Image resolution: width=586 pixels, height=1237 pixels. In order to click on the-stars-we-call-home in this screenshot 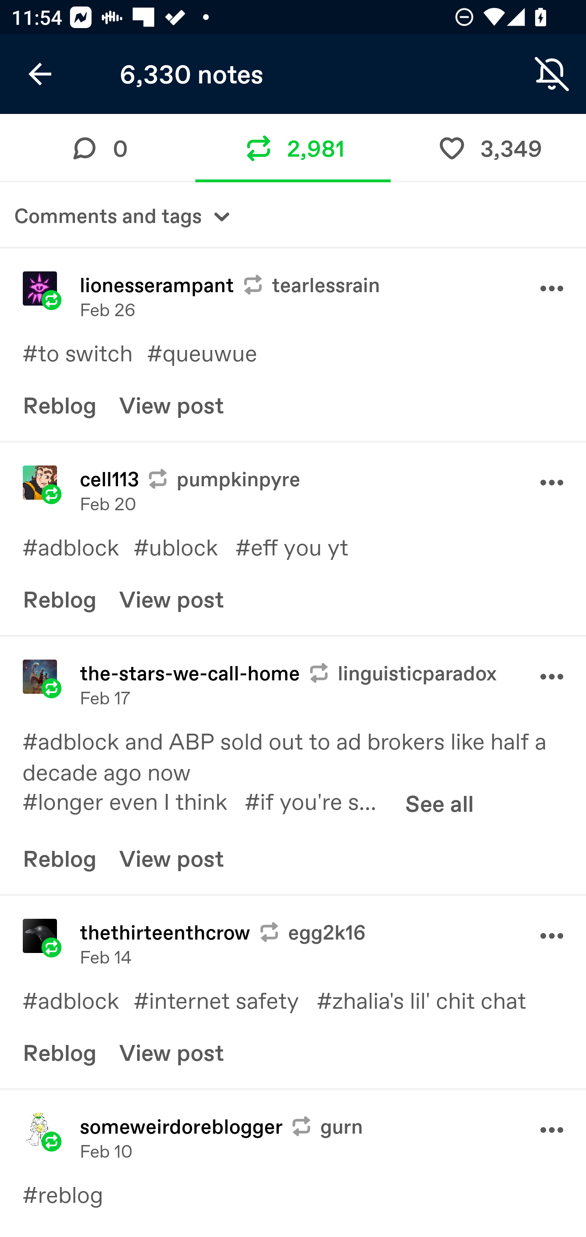, I will do `click(40, 676)`.